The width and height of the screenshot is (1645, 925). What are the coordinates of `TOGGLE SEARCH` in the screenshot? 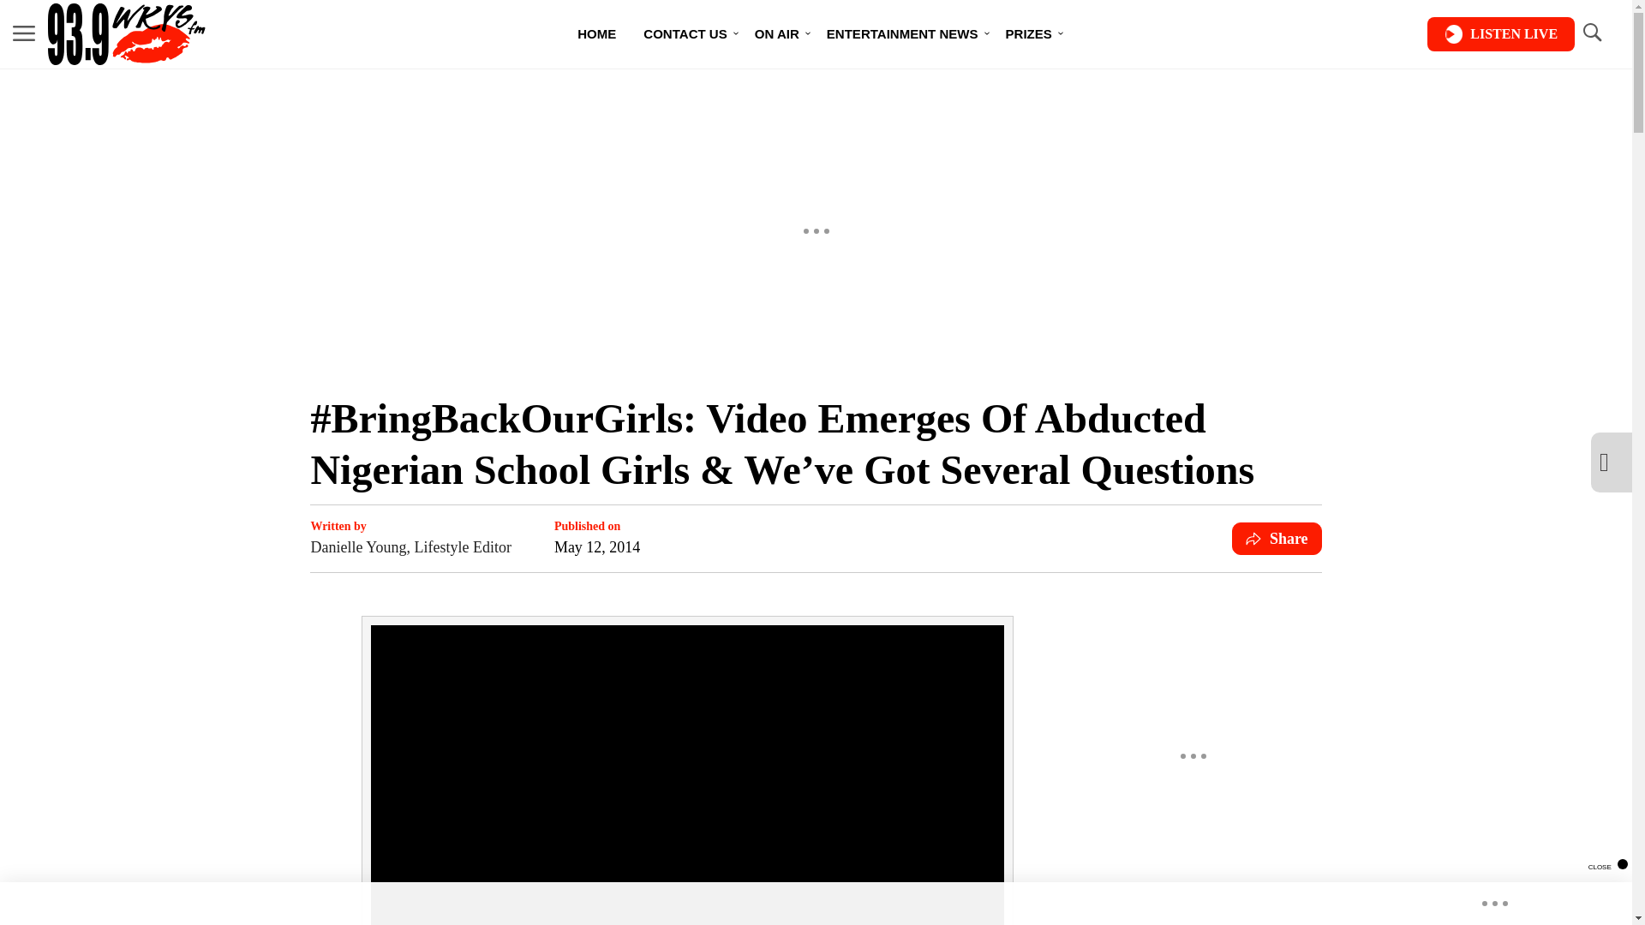 It's located at (1591, 34).